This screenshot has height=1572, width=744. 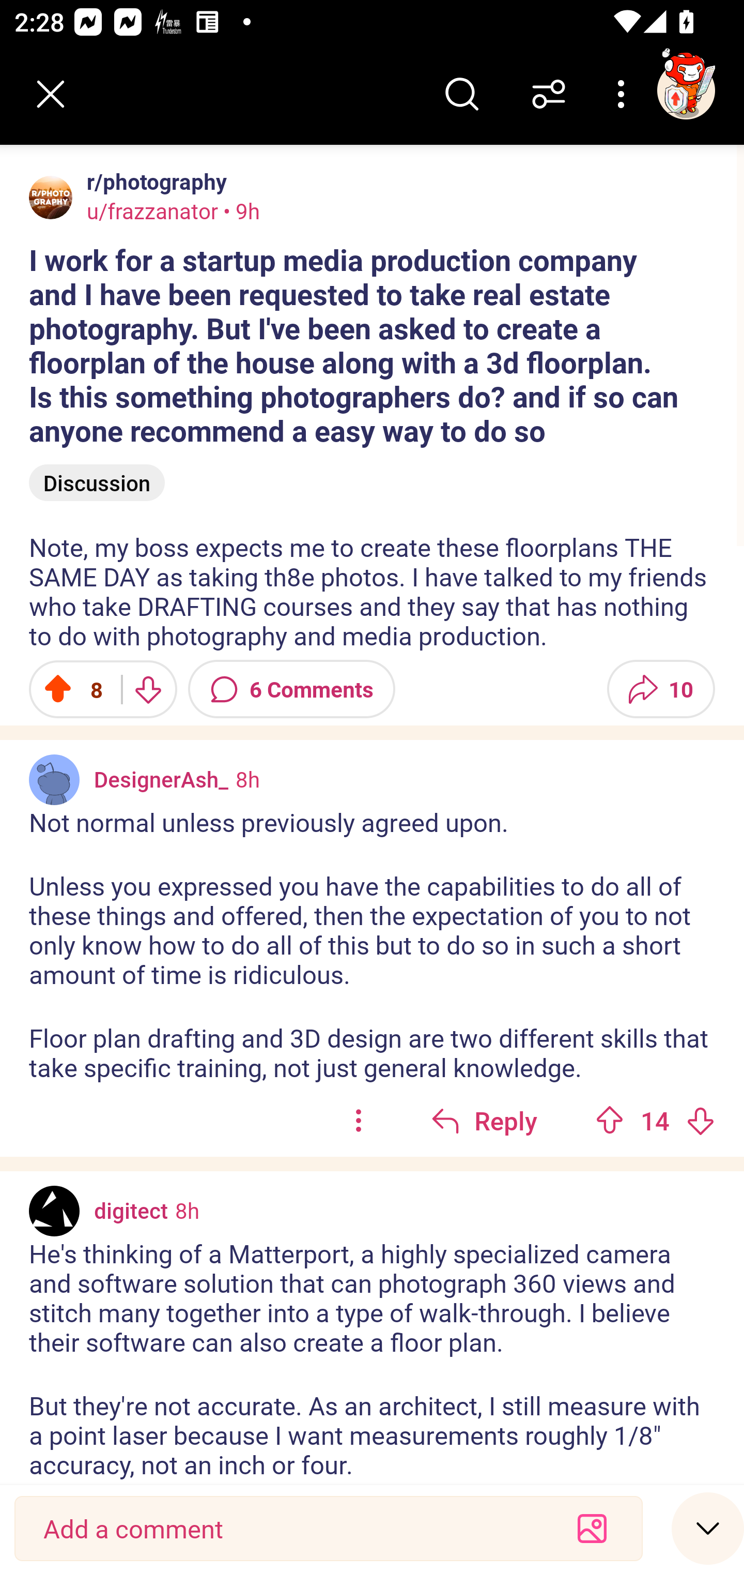 I want to click on Sort comments, so click(x=549, y=94).